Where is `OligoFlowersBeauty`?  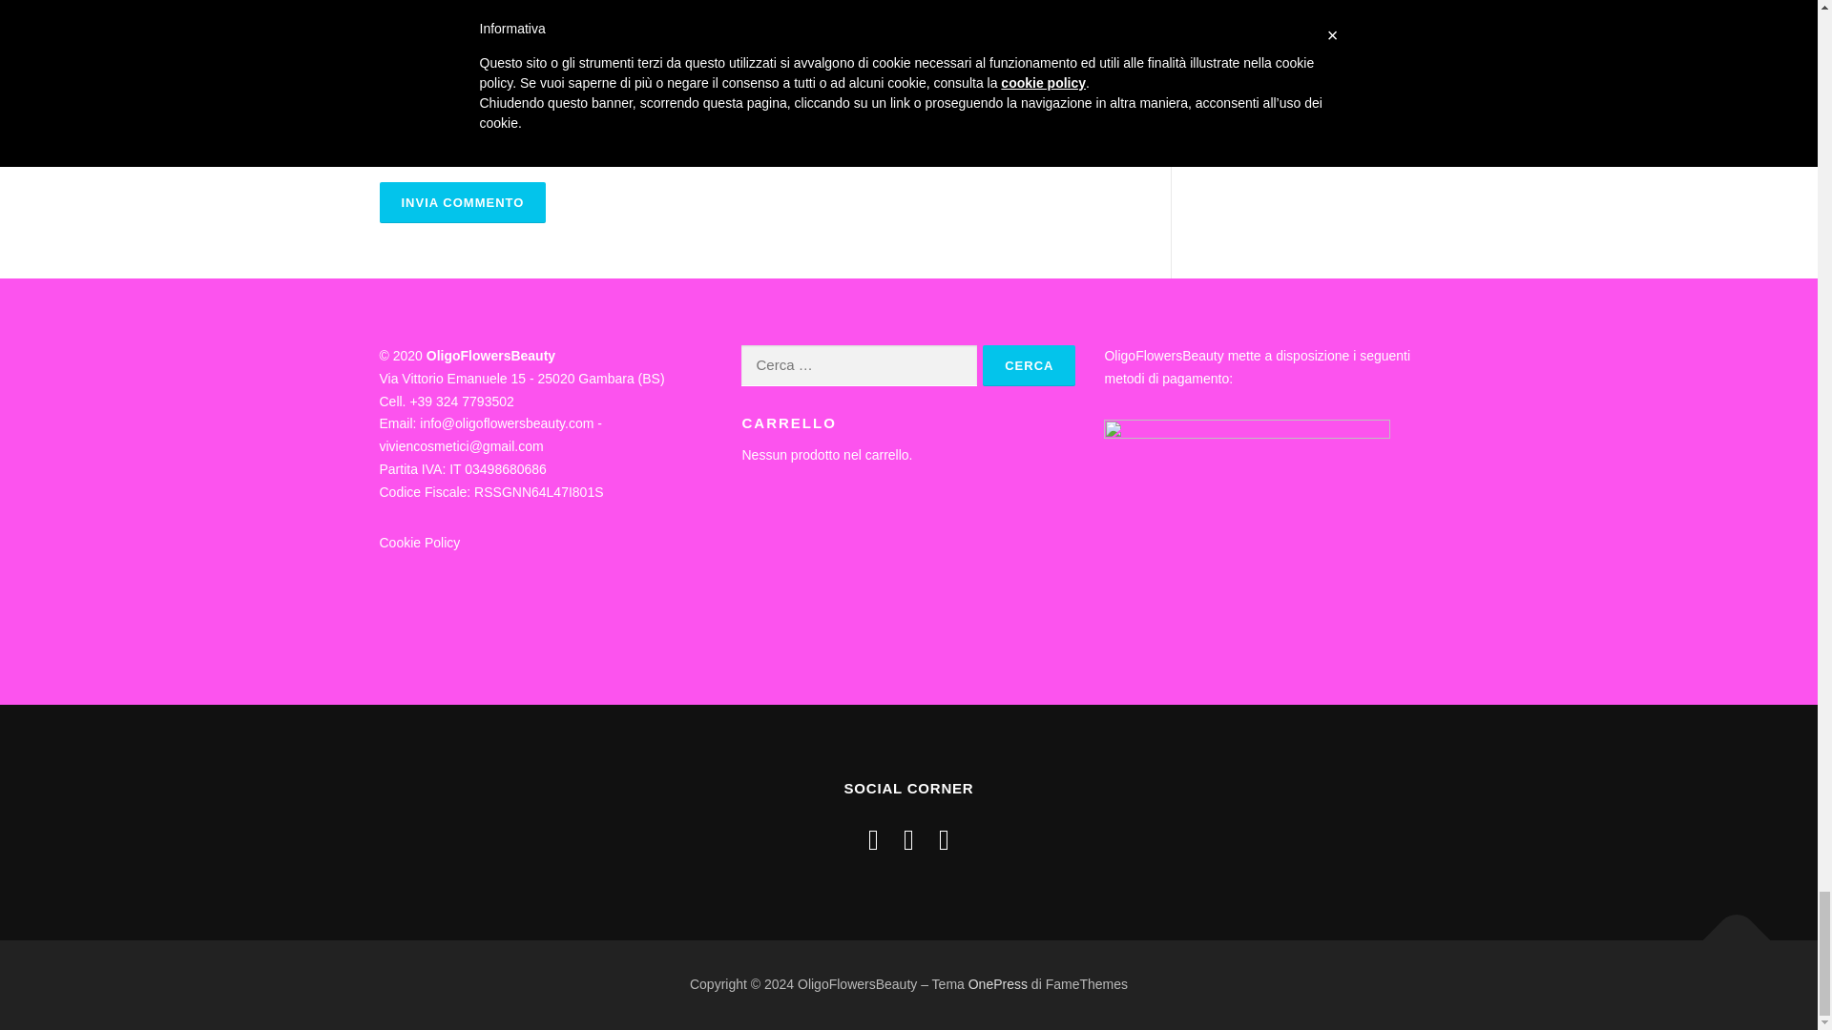
OligoFlowersBeauty is located at coordinates (490, 356).